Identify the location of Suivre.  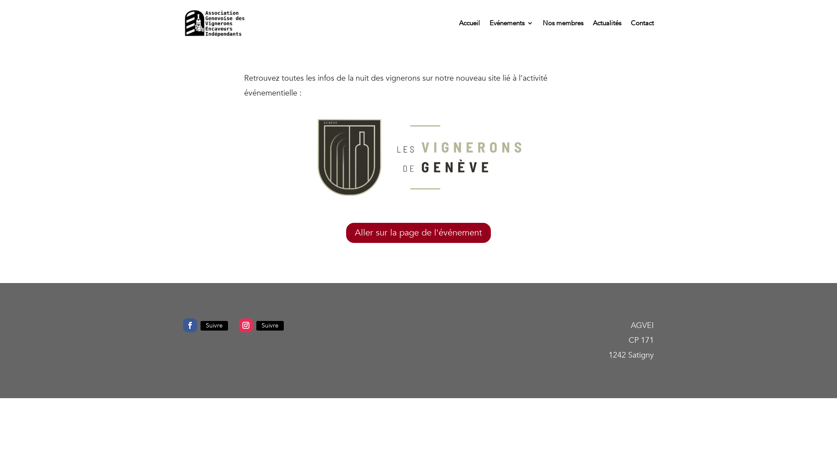
(270, 326).